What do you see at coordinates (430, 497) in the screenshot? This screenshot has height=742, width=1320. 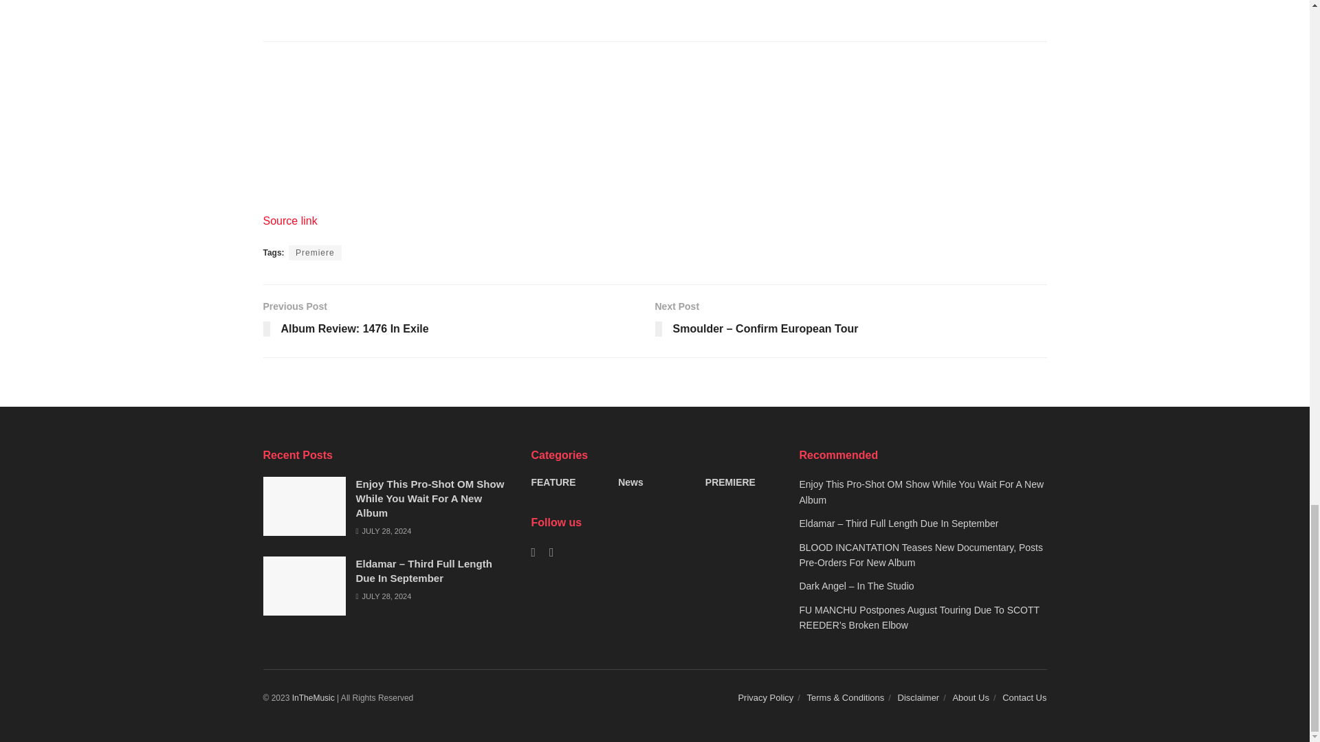 I see `FEATURE` at bounding box center [430, 497].